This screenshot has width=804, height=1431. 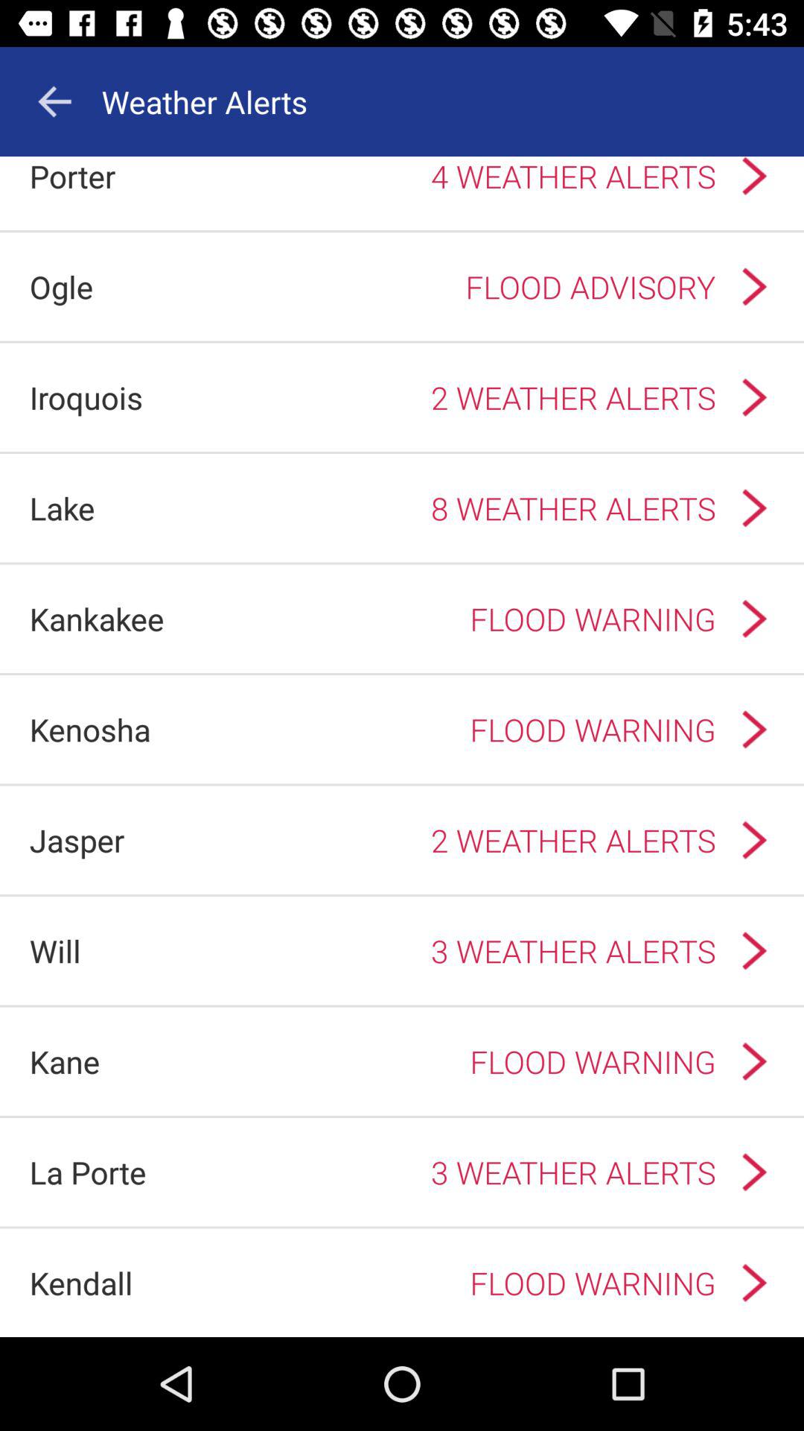 What do you see at coordinates (64, 1061) in the screenshot?
I see `tap kane icon` at bounding box center [64, 1061].